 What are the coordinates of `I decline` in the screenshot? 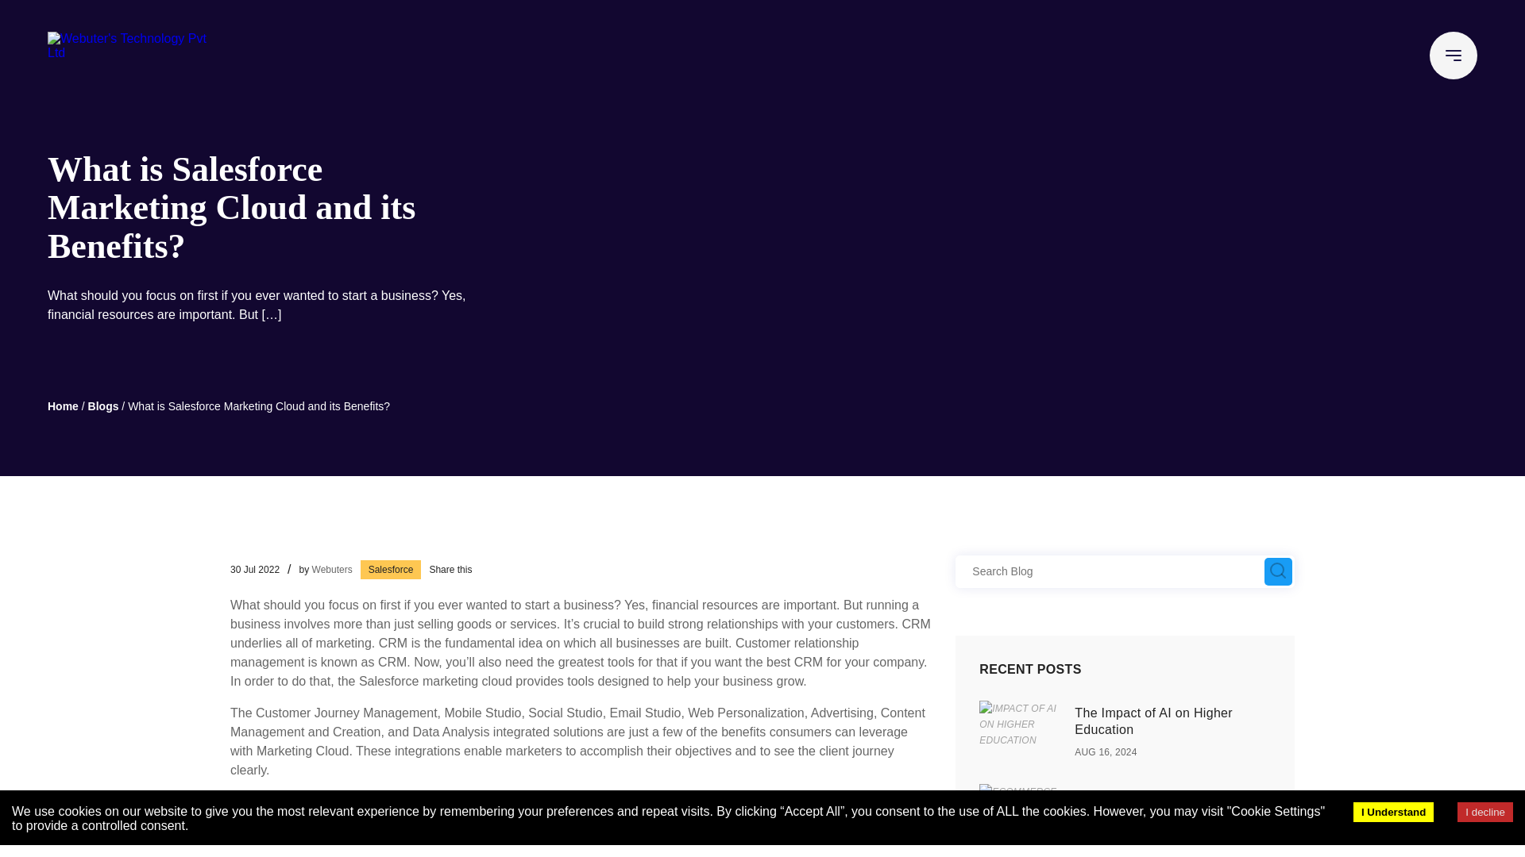 It's located at (1485, 811).